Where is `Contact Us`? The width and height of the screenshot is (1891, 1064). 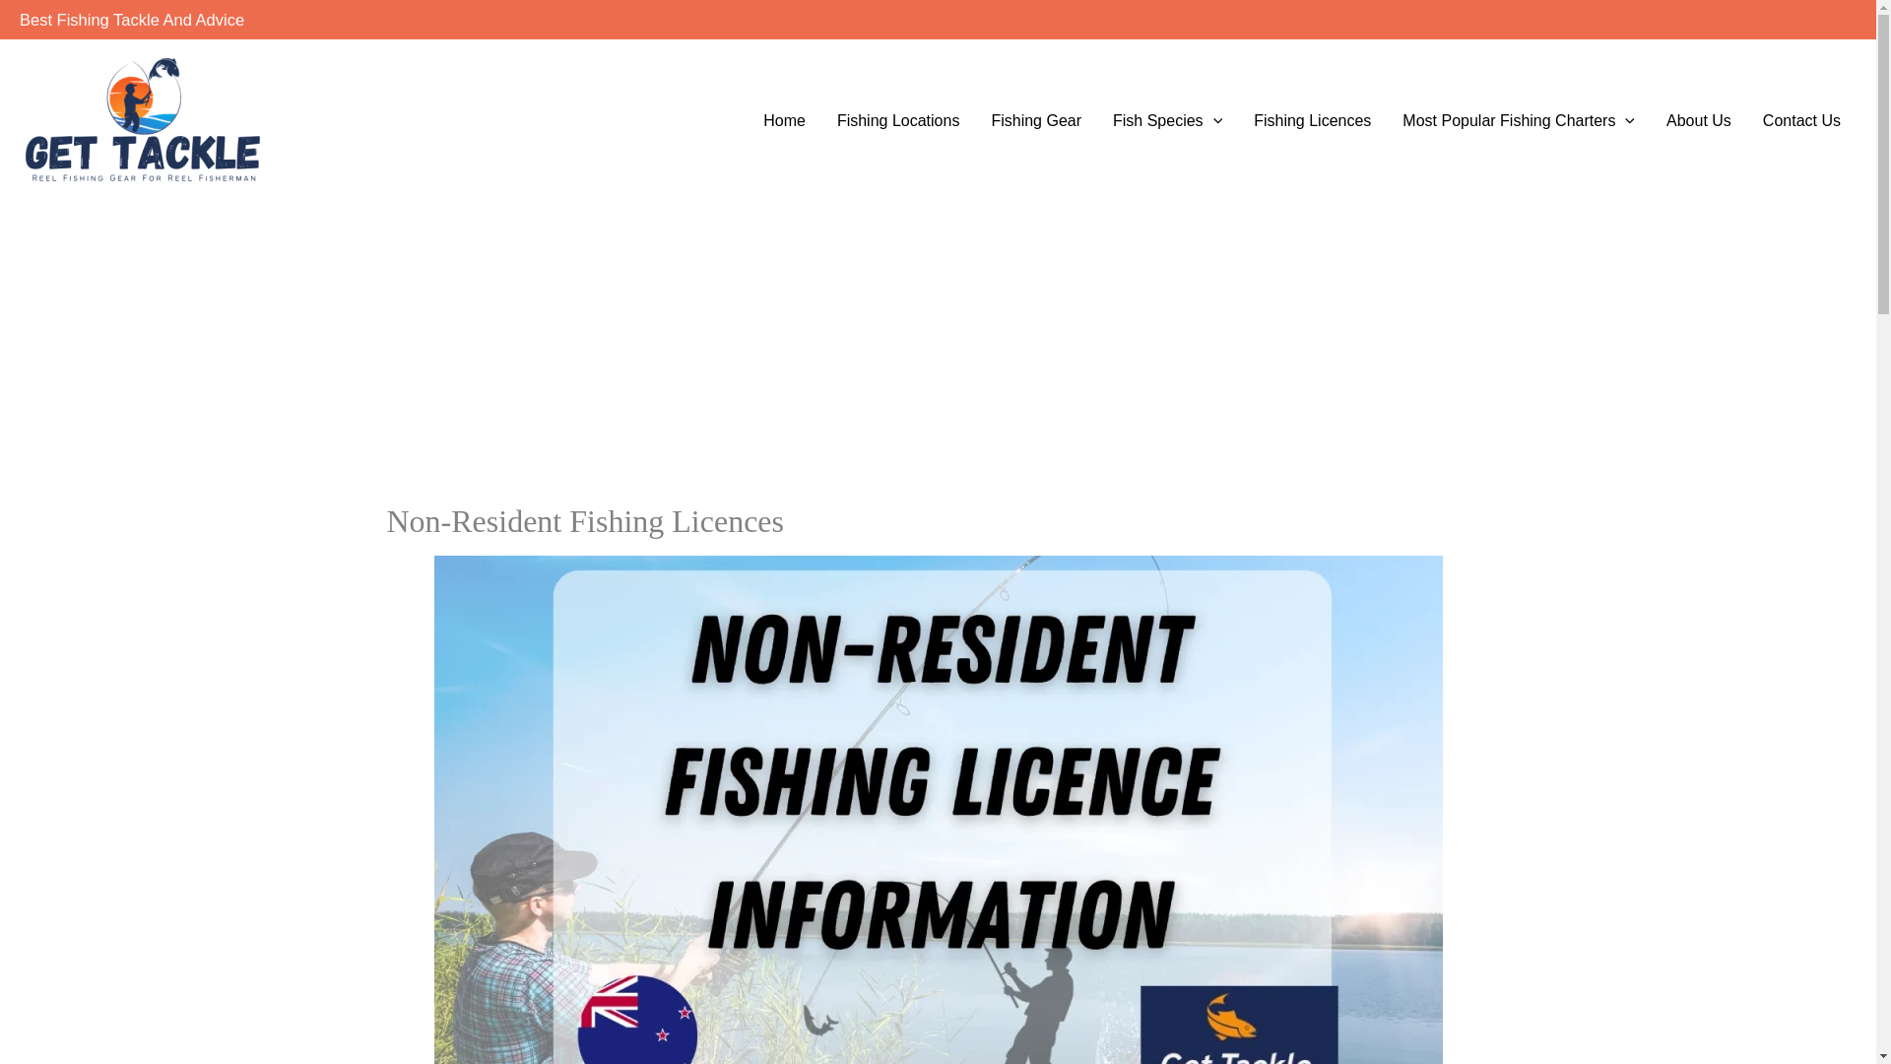
Contact Us is located at coordinates (1802, 120).